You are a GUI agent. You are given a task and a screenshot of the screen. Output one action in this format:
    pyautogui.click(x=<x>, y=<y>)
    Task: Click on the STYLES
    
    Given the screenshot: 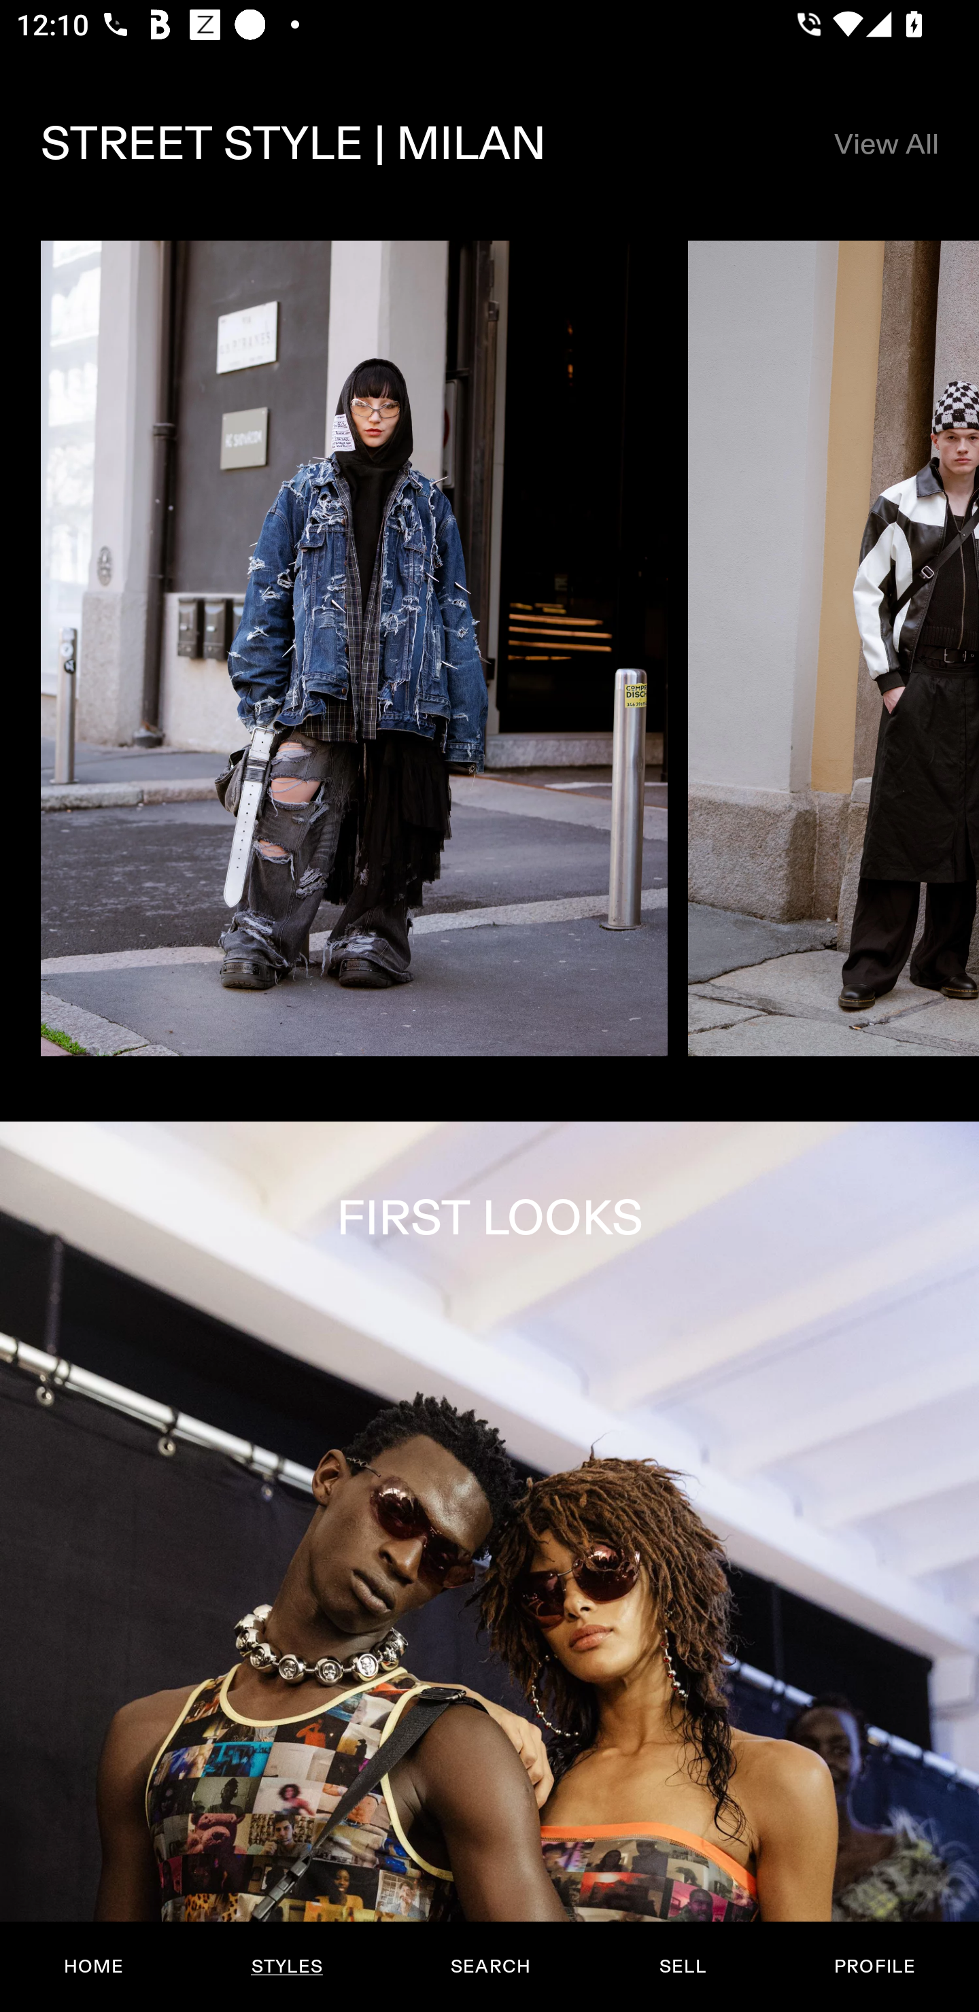 What is the action you would take?
    pyautogui.click(x=286, y=1966)
    